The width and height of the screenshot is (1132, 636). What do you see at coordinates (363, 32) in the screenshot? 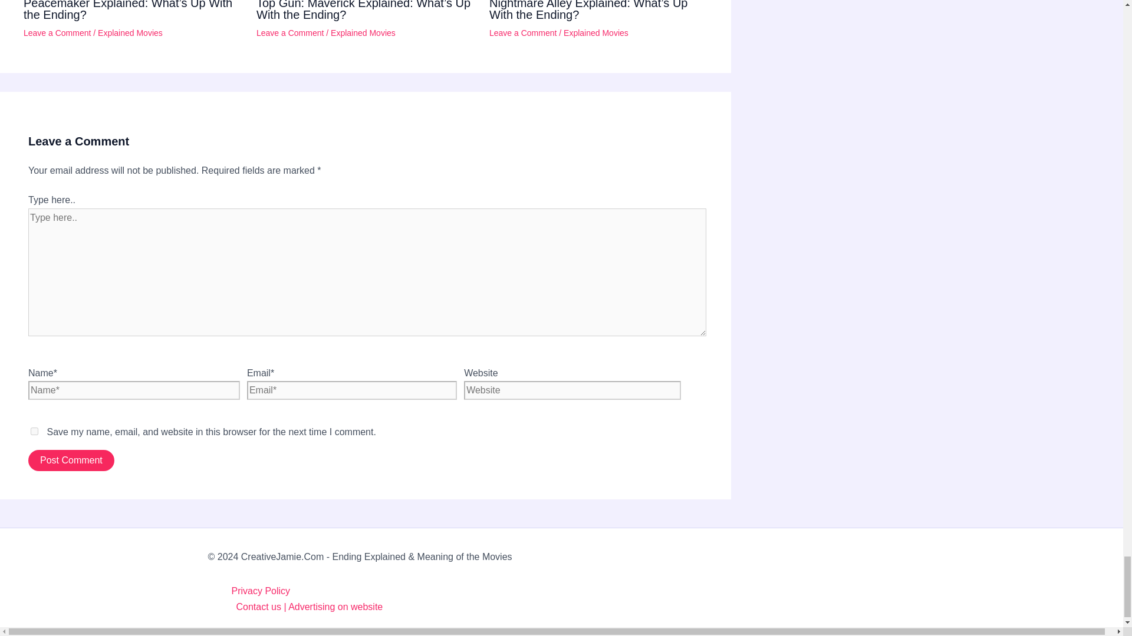
I see `Explained Movies` at bounding box center [363, 32].